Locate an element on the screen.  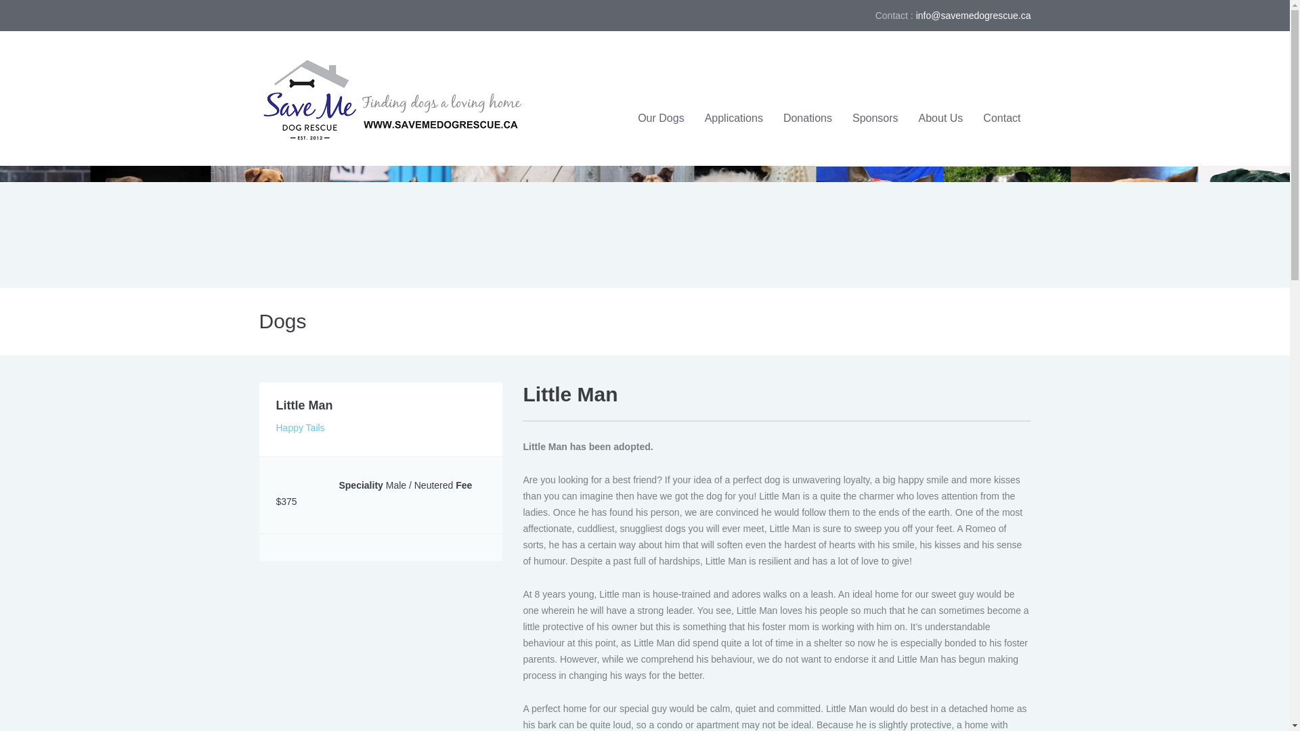
Sponsors is located at coordinates (875, 118).